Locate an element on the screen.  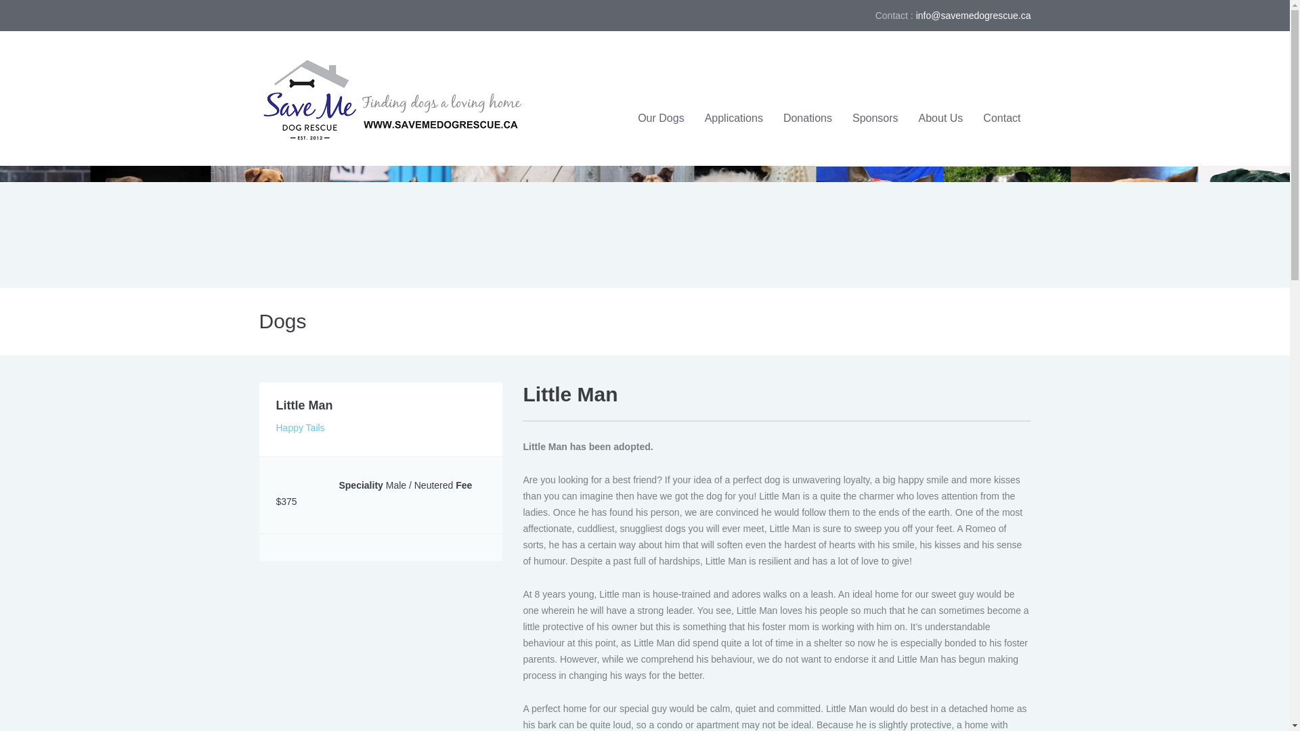
Sponsors is located at coordinates (875, 118).